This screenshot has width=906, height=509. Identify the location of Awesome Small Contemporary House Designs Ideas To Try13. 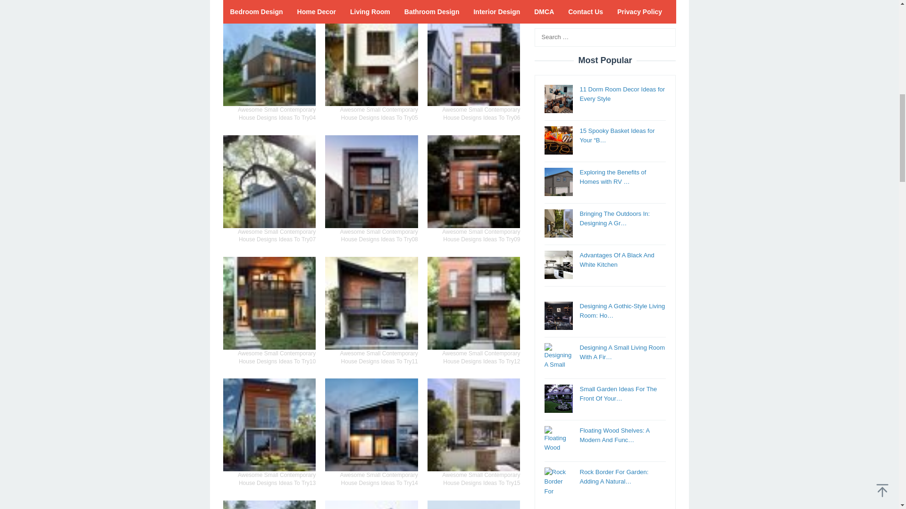
(269, 425).